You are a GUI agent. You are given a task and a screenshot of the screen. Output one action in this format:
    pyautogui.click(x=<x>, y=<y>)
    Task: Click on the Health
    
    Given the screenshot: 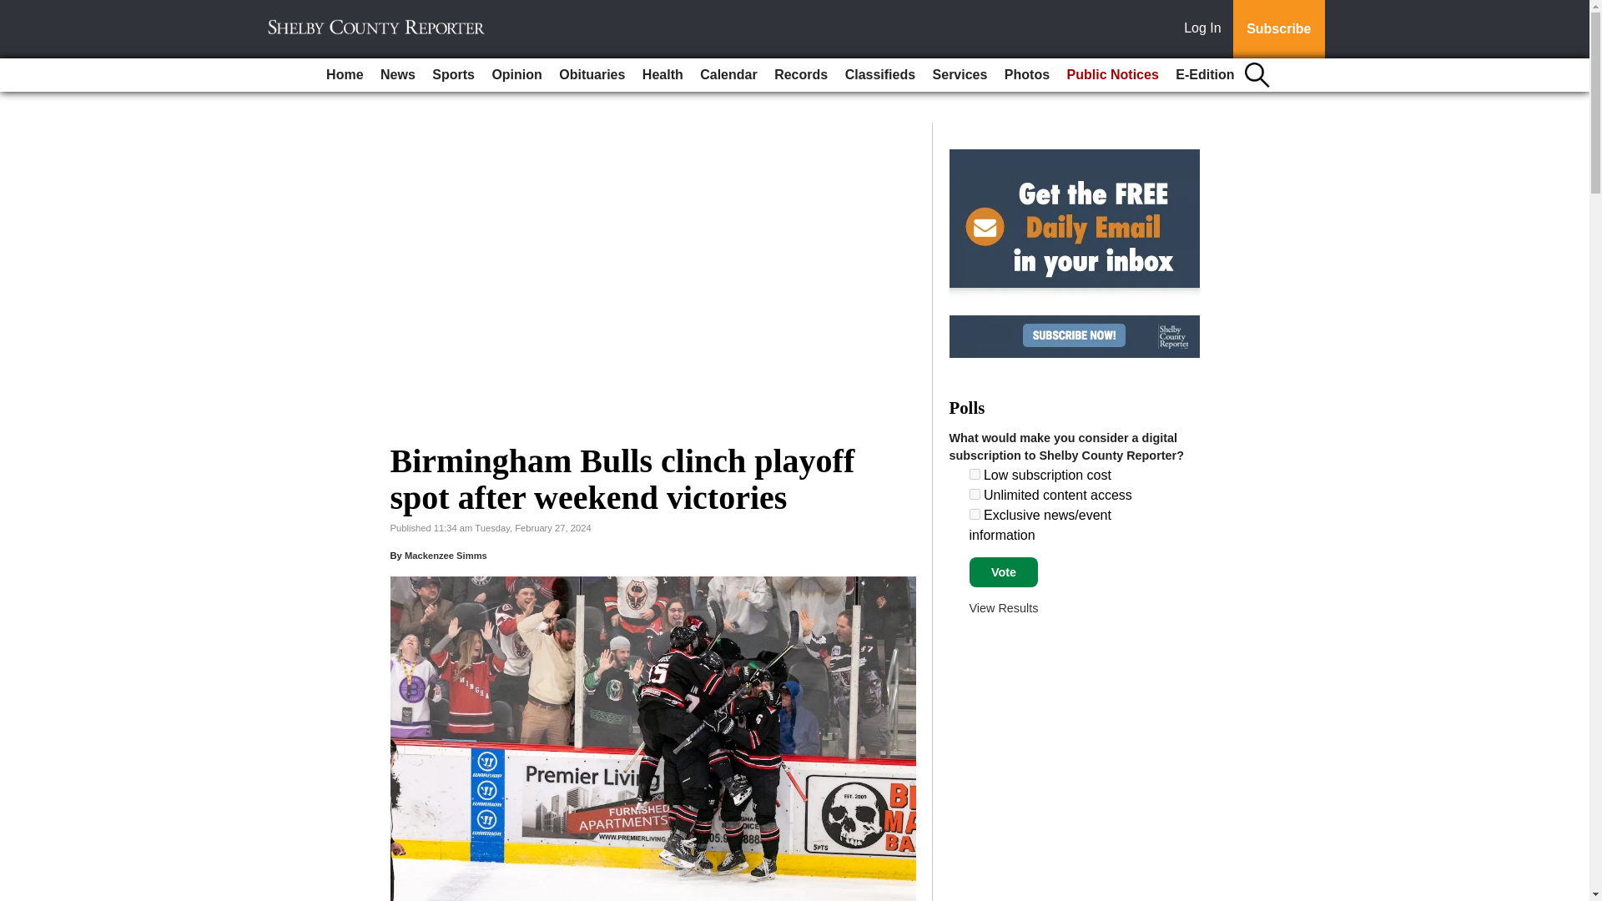 What is the action you would take?
    pyautogui.click(x=662, y=75)
    